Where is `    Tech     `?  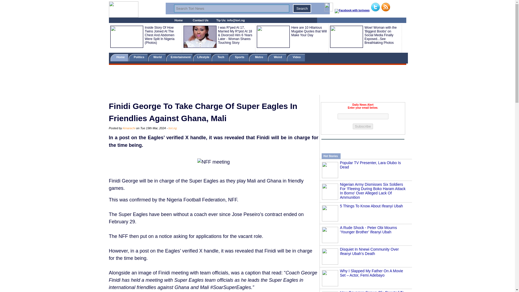     Tech      is located at coordinates (220, 57).